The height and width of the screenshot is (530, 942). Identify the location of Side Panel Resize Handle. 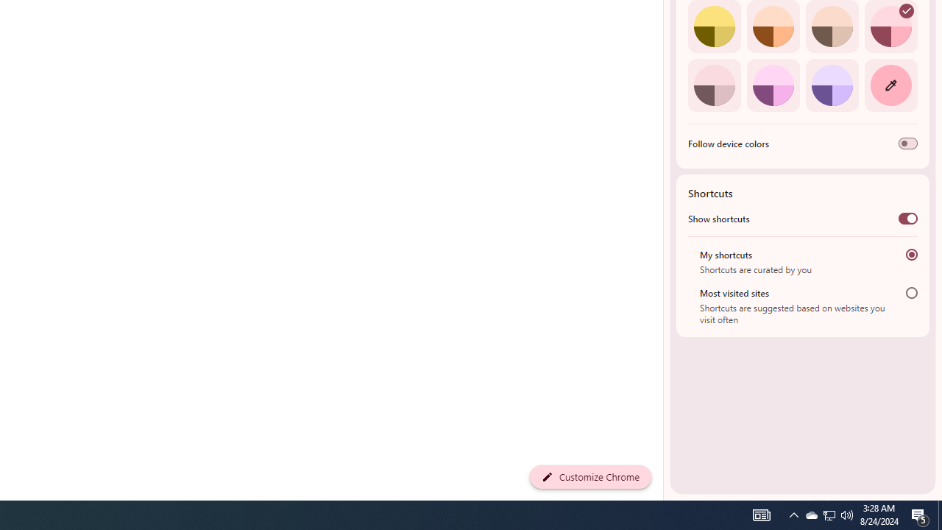
(666, 29).